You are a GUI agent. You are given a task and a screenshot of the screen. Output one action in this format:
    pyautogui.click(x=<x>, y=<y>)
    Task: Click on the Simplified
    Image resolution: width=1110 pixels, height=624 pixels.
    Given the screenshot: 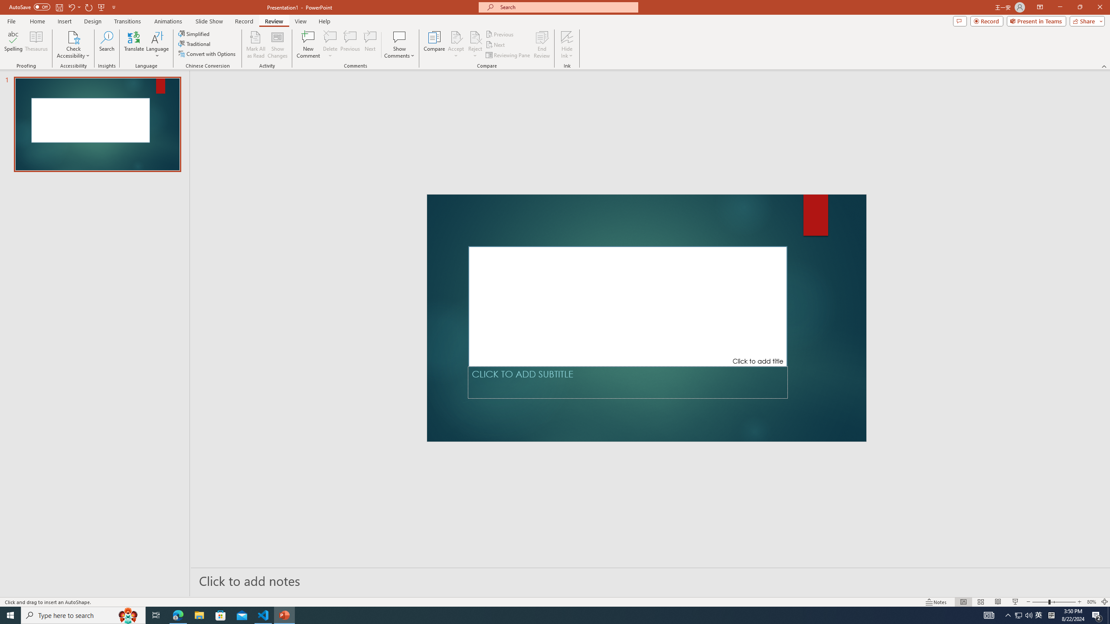 What is the action you would take?
    pyautogui.click(x=194, y=34)
    